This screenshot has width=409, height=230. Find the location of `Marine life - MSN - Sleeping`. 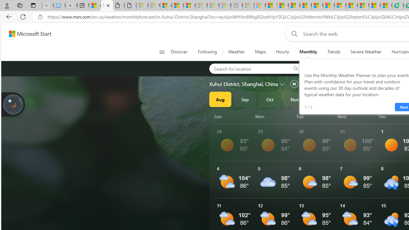

Marine life - MSN - Sleeping is located at coordinates (260, 6).